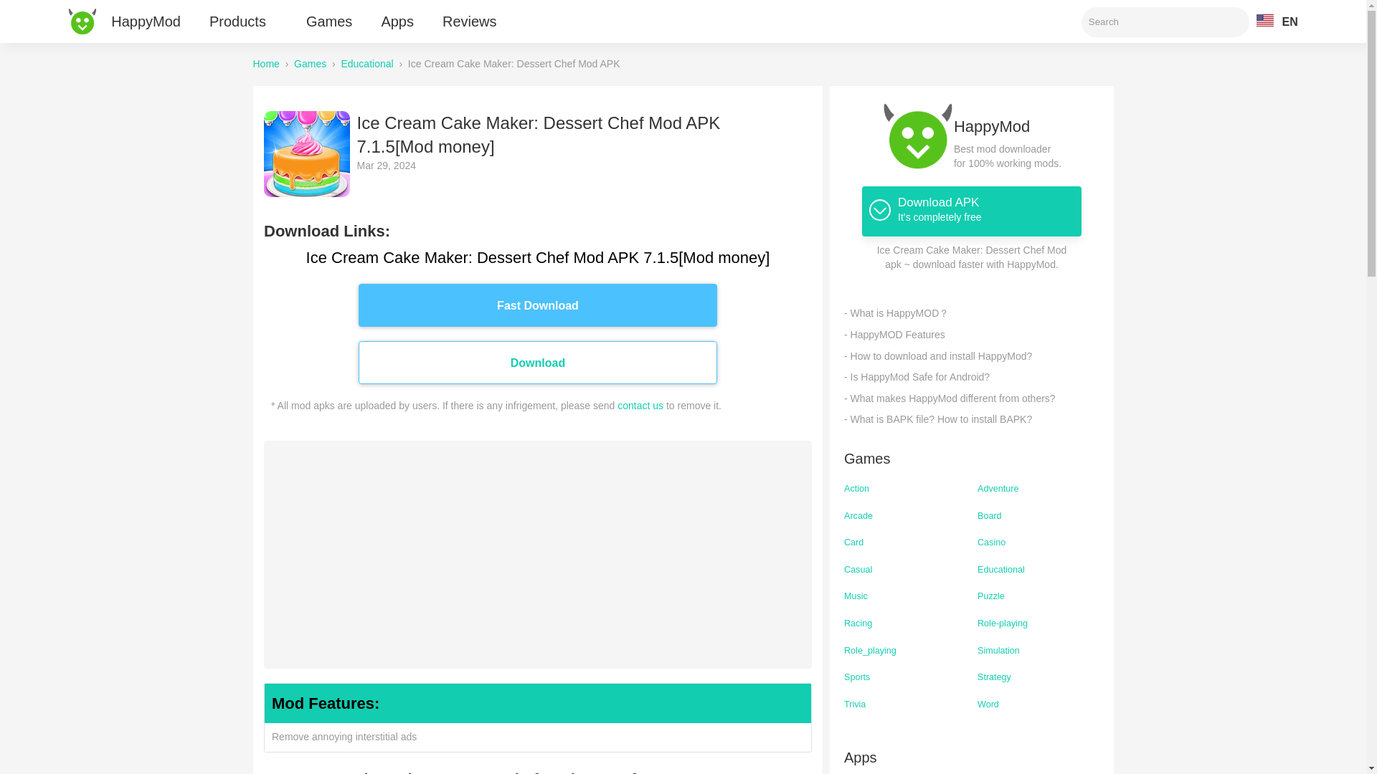 This screenshot has width=1377, height=774. What do you see at coordinates (1037, 516) in the screenshot?
I see `Board` at bounding box center [1037, 516].